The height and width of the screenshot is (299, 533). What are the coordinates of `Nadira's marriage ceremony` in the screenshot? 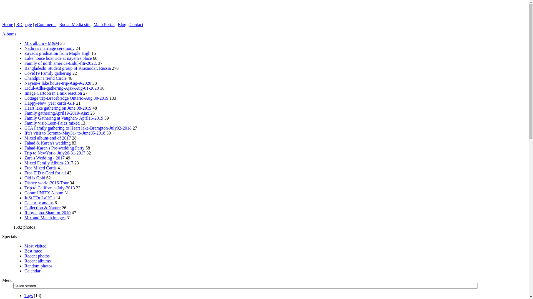 It's located at (49, 48).